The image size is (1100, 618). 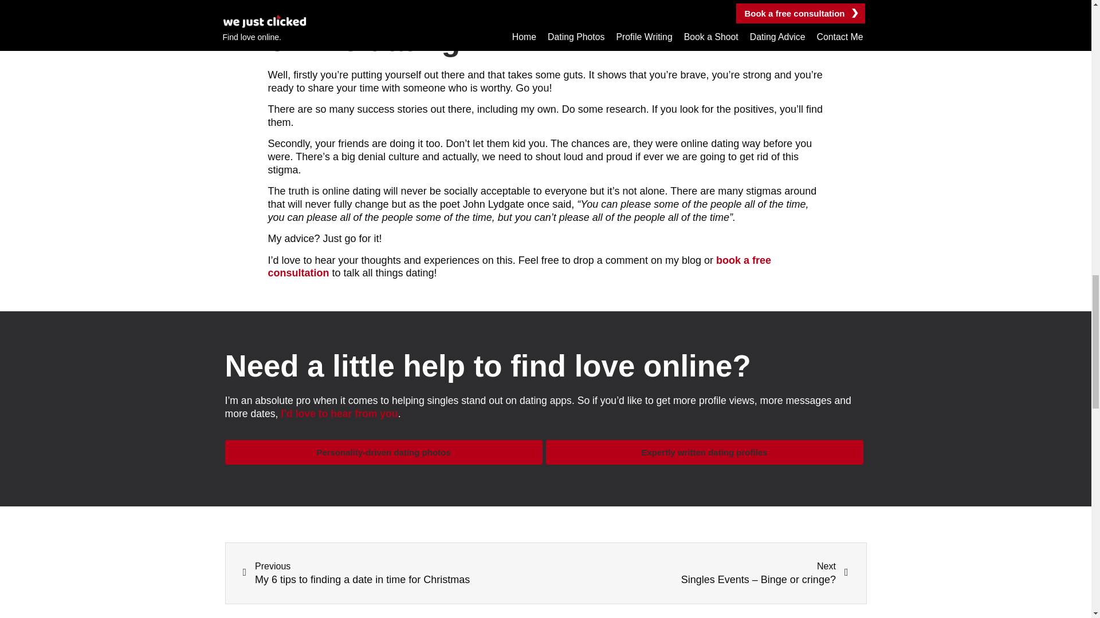 What do you see at coordinates (383, 452) in the screenshot?
I see `Discover our dating photography service` at bounding box center [383, 452].